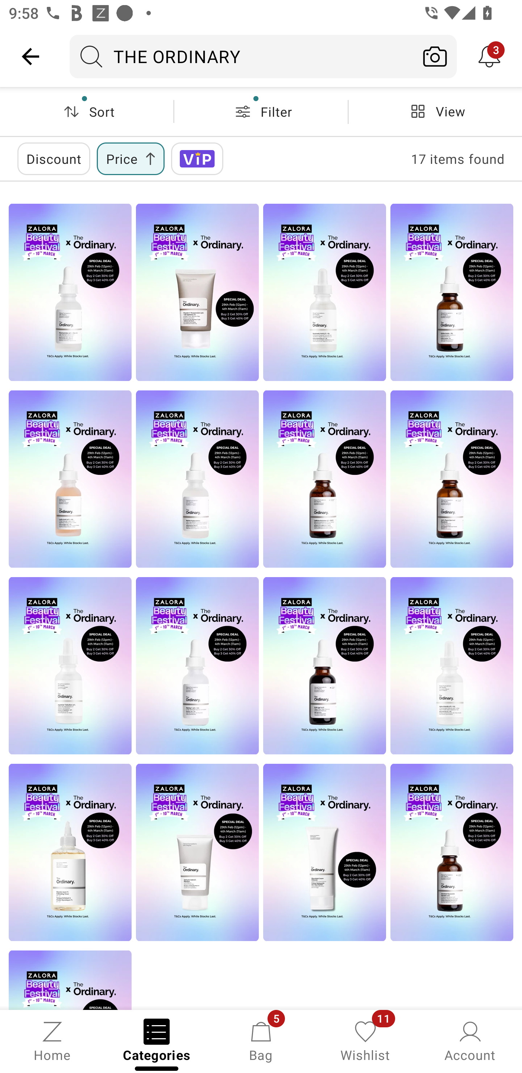 This screenshot has width=522, height=1073. I want to click on Price, so click(130, 159).